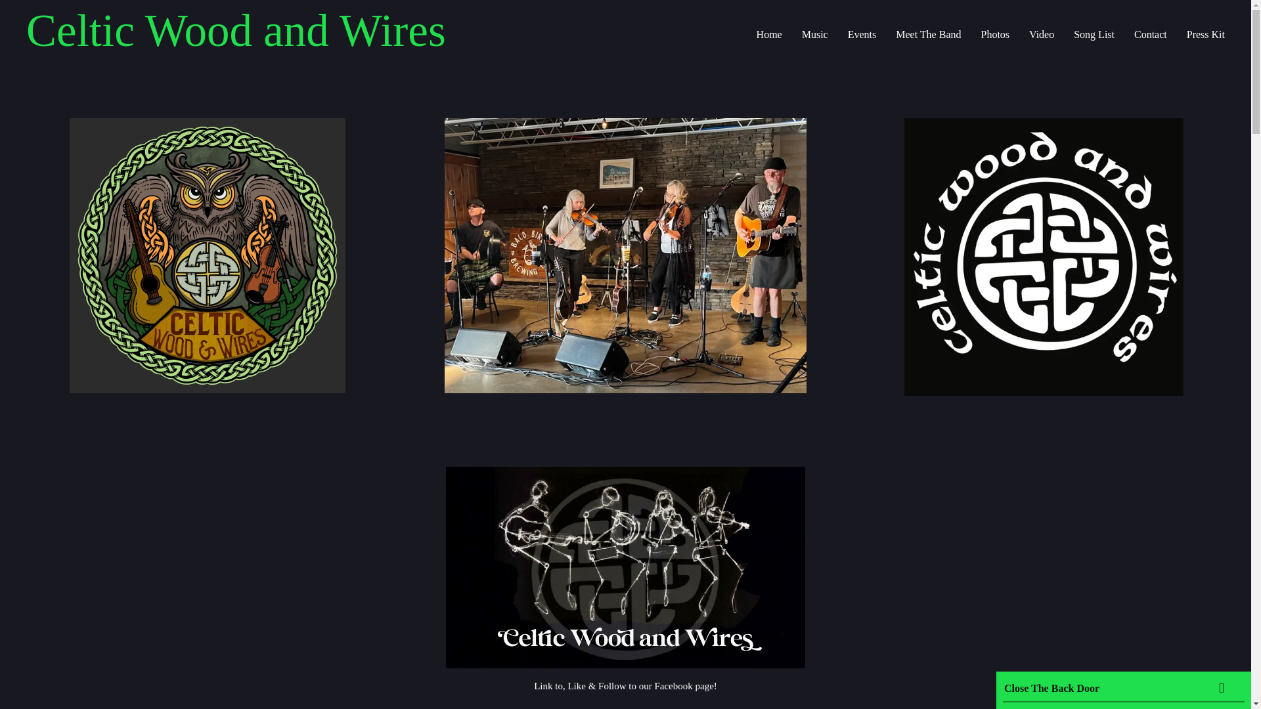 The height and width of the screenshot is (709, 1261). I want to click on Press Kit, so click(1205, 35).